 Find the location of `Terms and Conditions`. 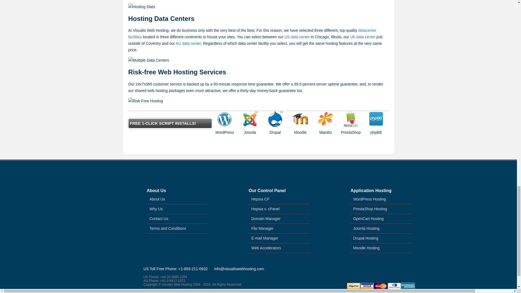

Terms and Conditions is located at coordinates (168, 228).